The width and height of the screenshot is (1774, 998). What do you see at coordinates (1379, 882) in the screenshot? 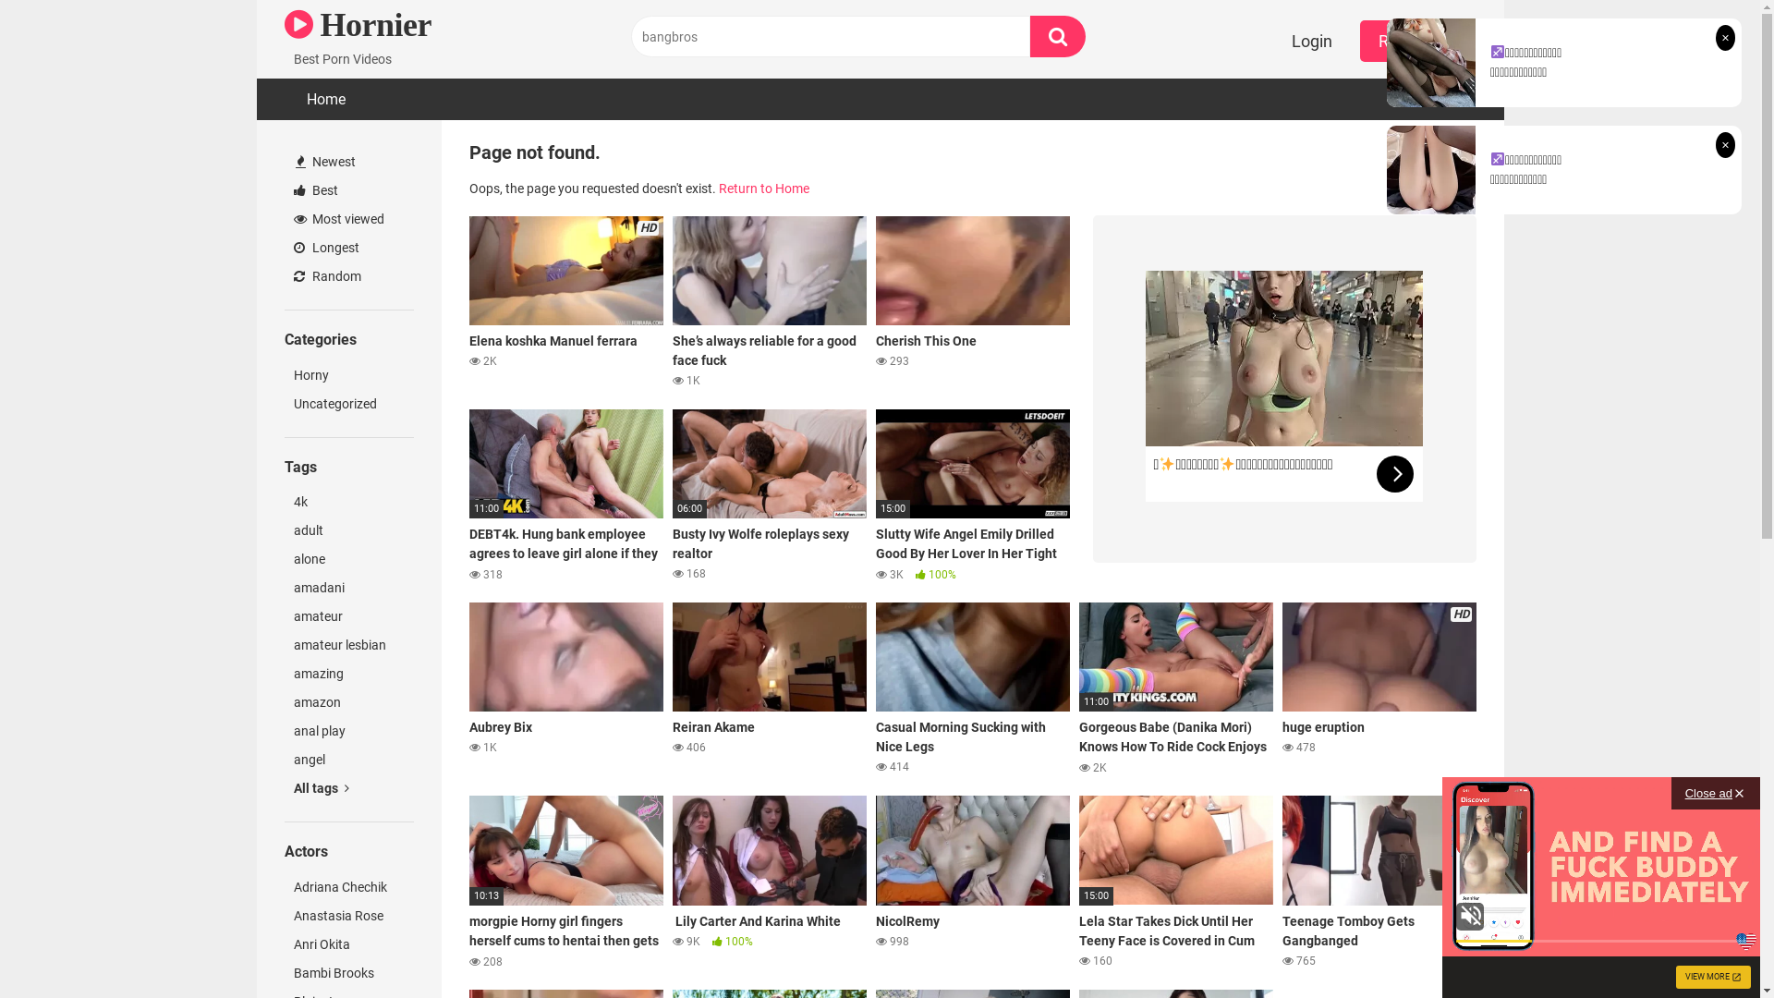
I see `Teenage Tomboy Gets Gangbanged
765` at bounding box center [1379, 882].